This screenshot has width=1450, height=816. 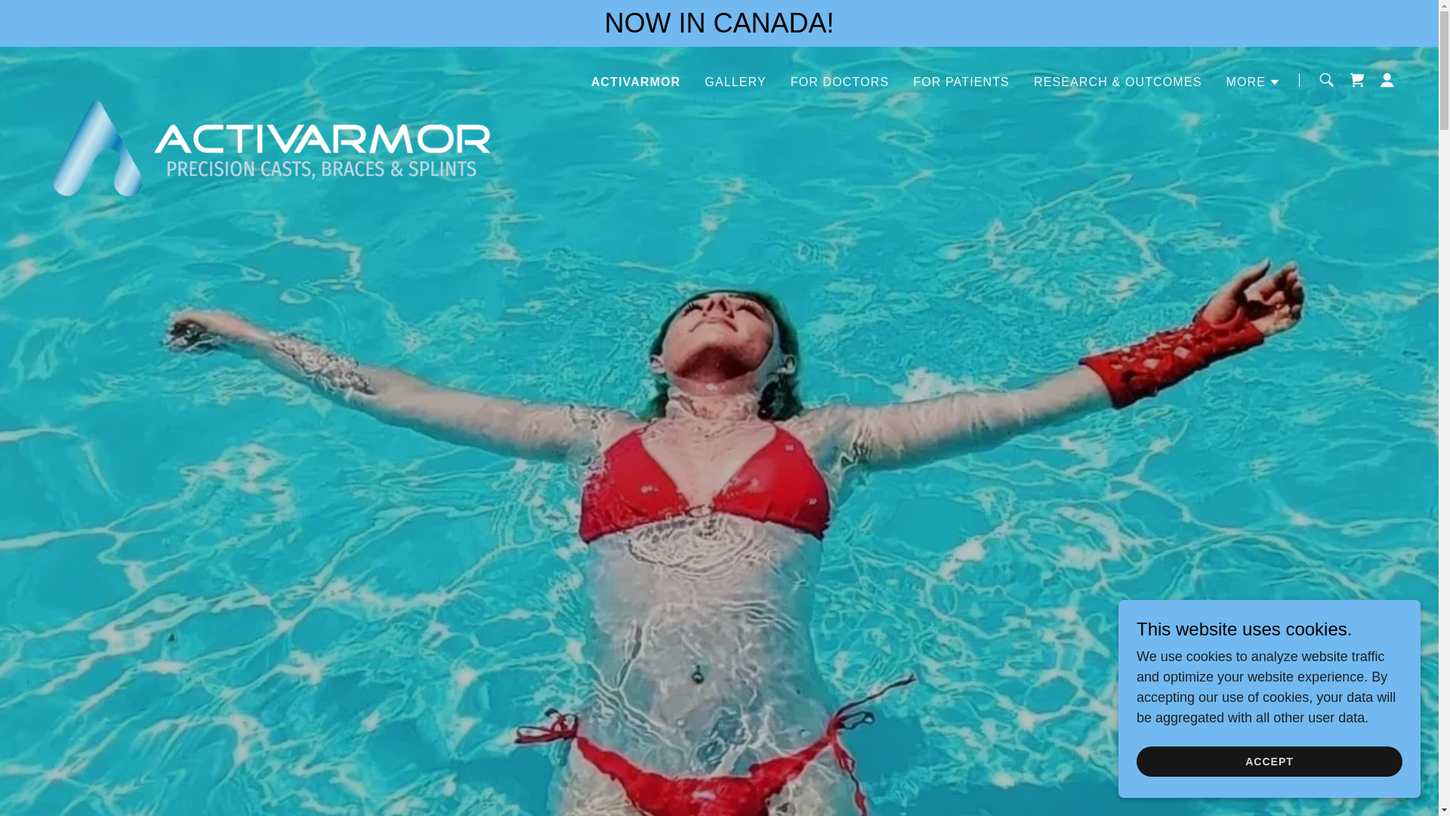 What do you see at coordinates (736, 82) in the screenshot?
I see `GALLERY` at bounding box center [736, 82].